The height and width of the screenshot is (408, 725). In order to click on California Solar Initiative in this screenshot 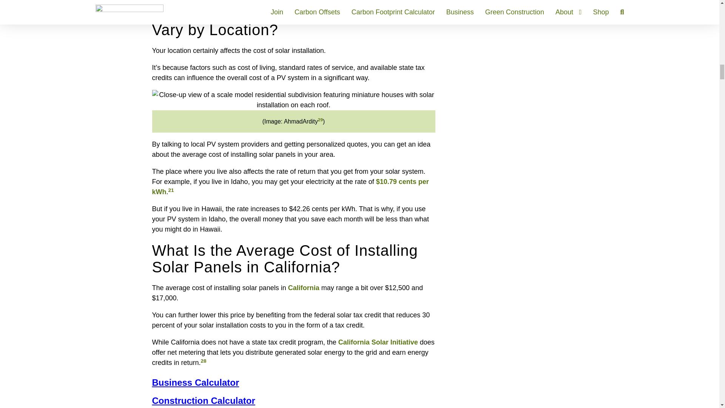, I will do `click(378, 342)`.